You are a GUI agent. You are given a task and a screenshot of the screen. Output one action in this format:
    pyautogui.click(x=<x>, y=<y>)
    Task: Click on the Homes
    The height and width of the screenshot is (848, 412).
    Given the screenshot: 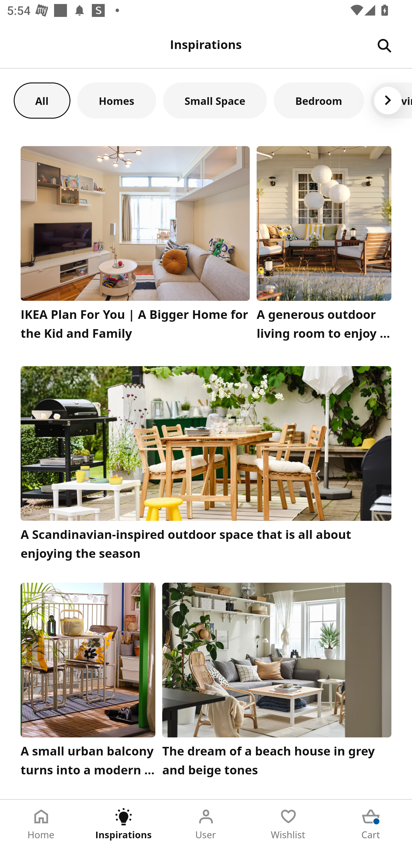 What is the action you would take?
    pyautogui.click(x=117, y=100)
    